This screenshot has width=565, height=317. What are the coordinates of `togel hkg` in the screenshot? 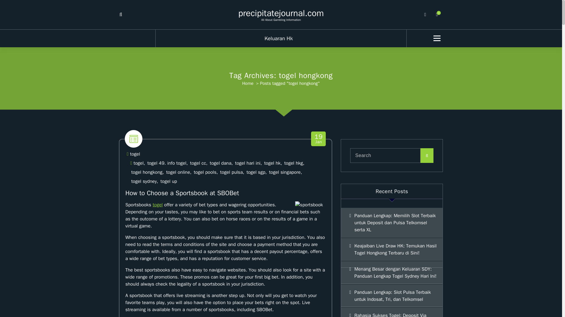 It's located at (293, 163).